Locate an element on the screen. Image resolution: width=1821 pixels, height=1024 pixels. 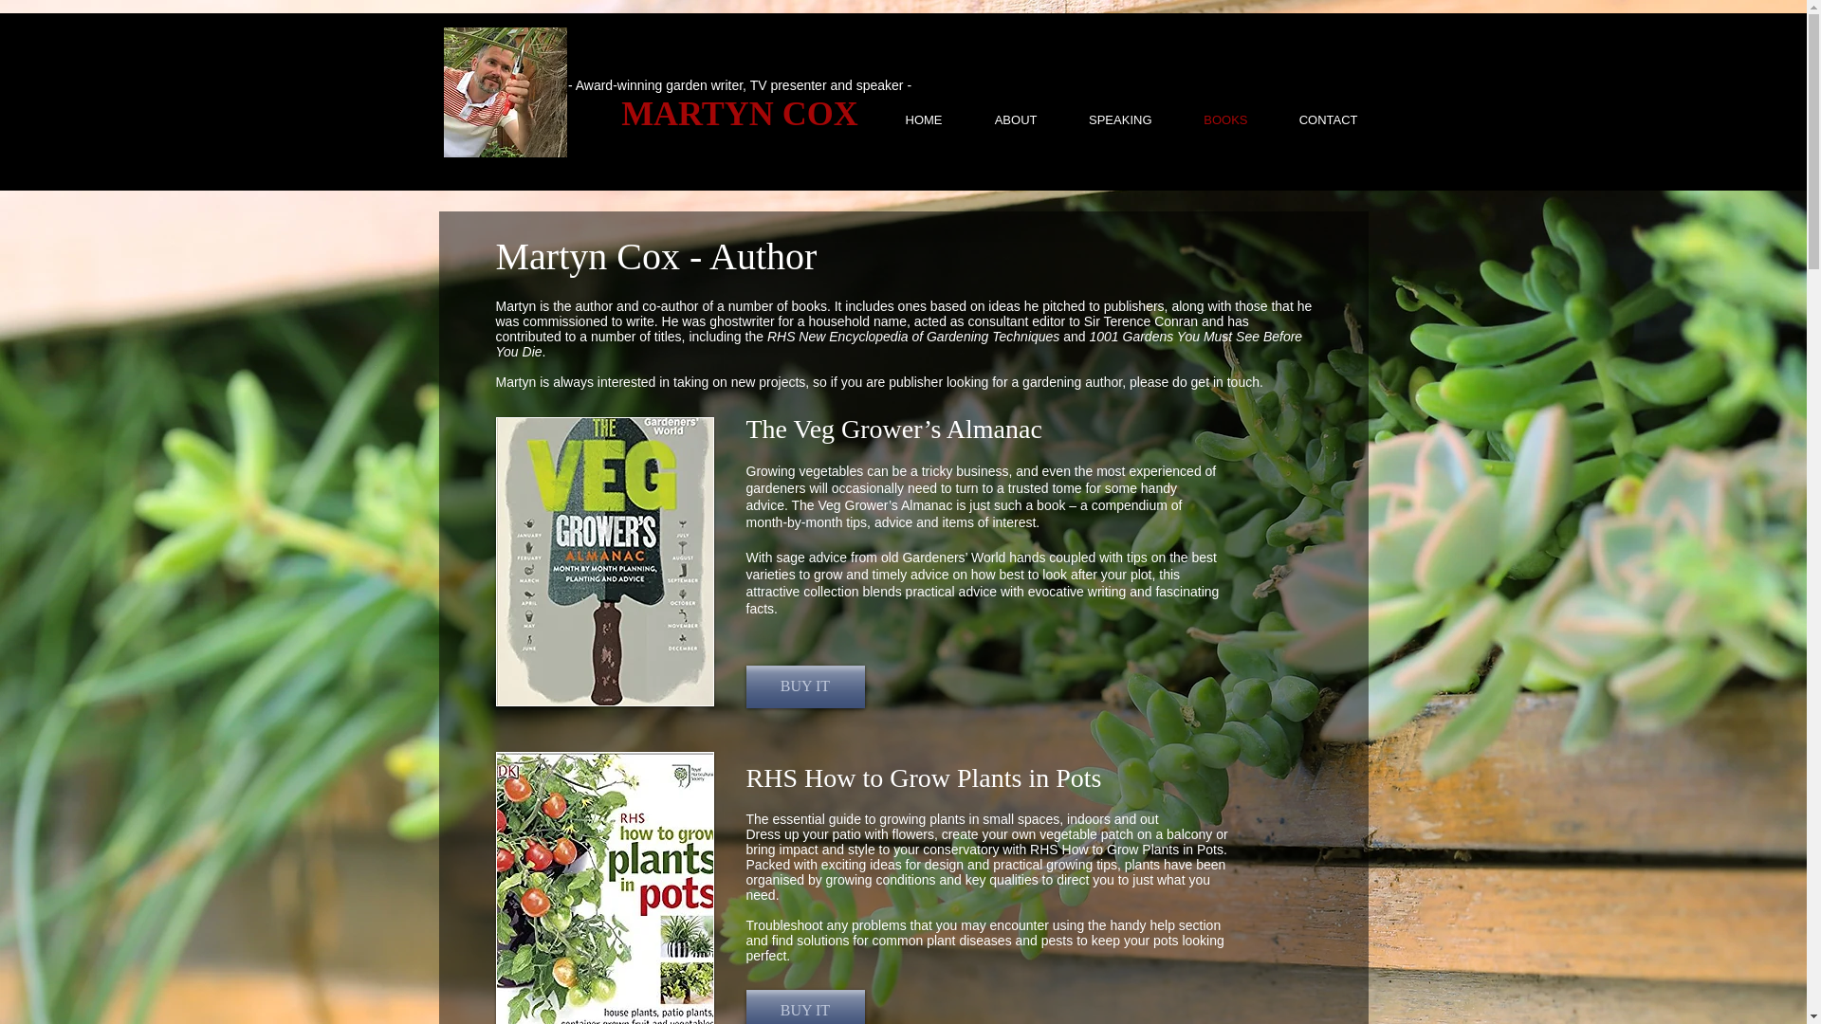
BOOKS is located at coordinates (1210, 119).